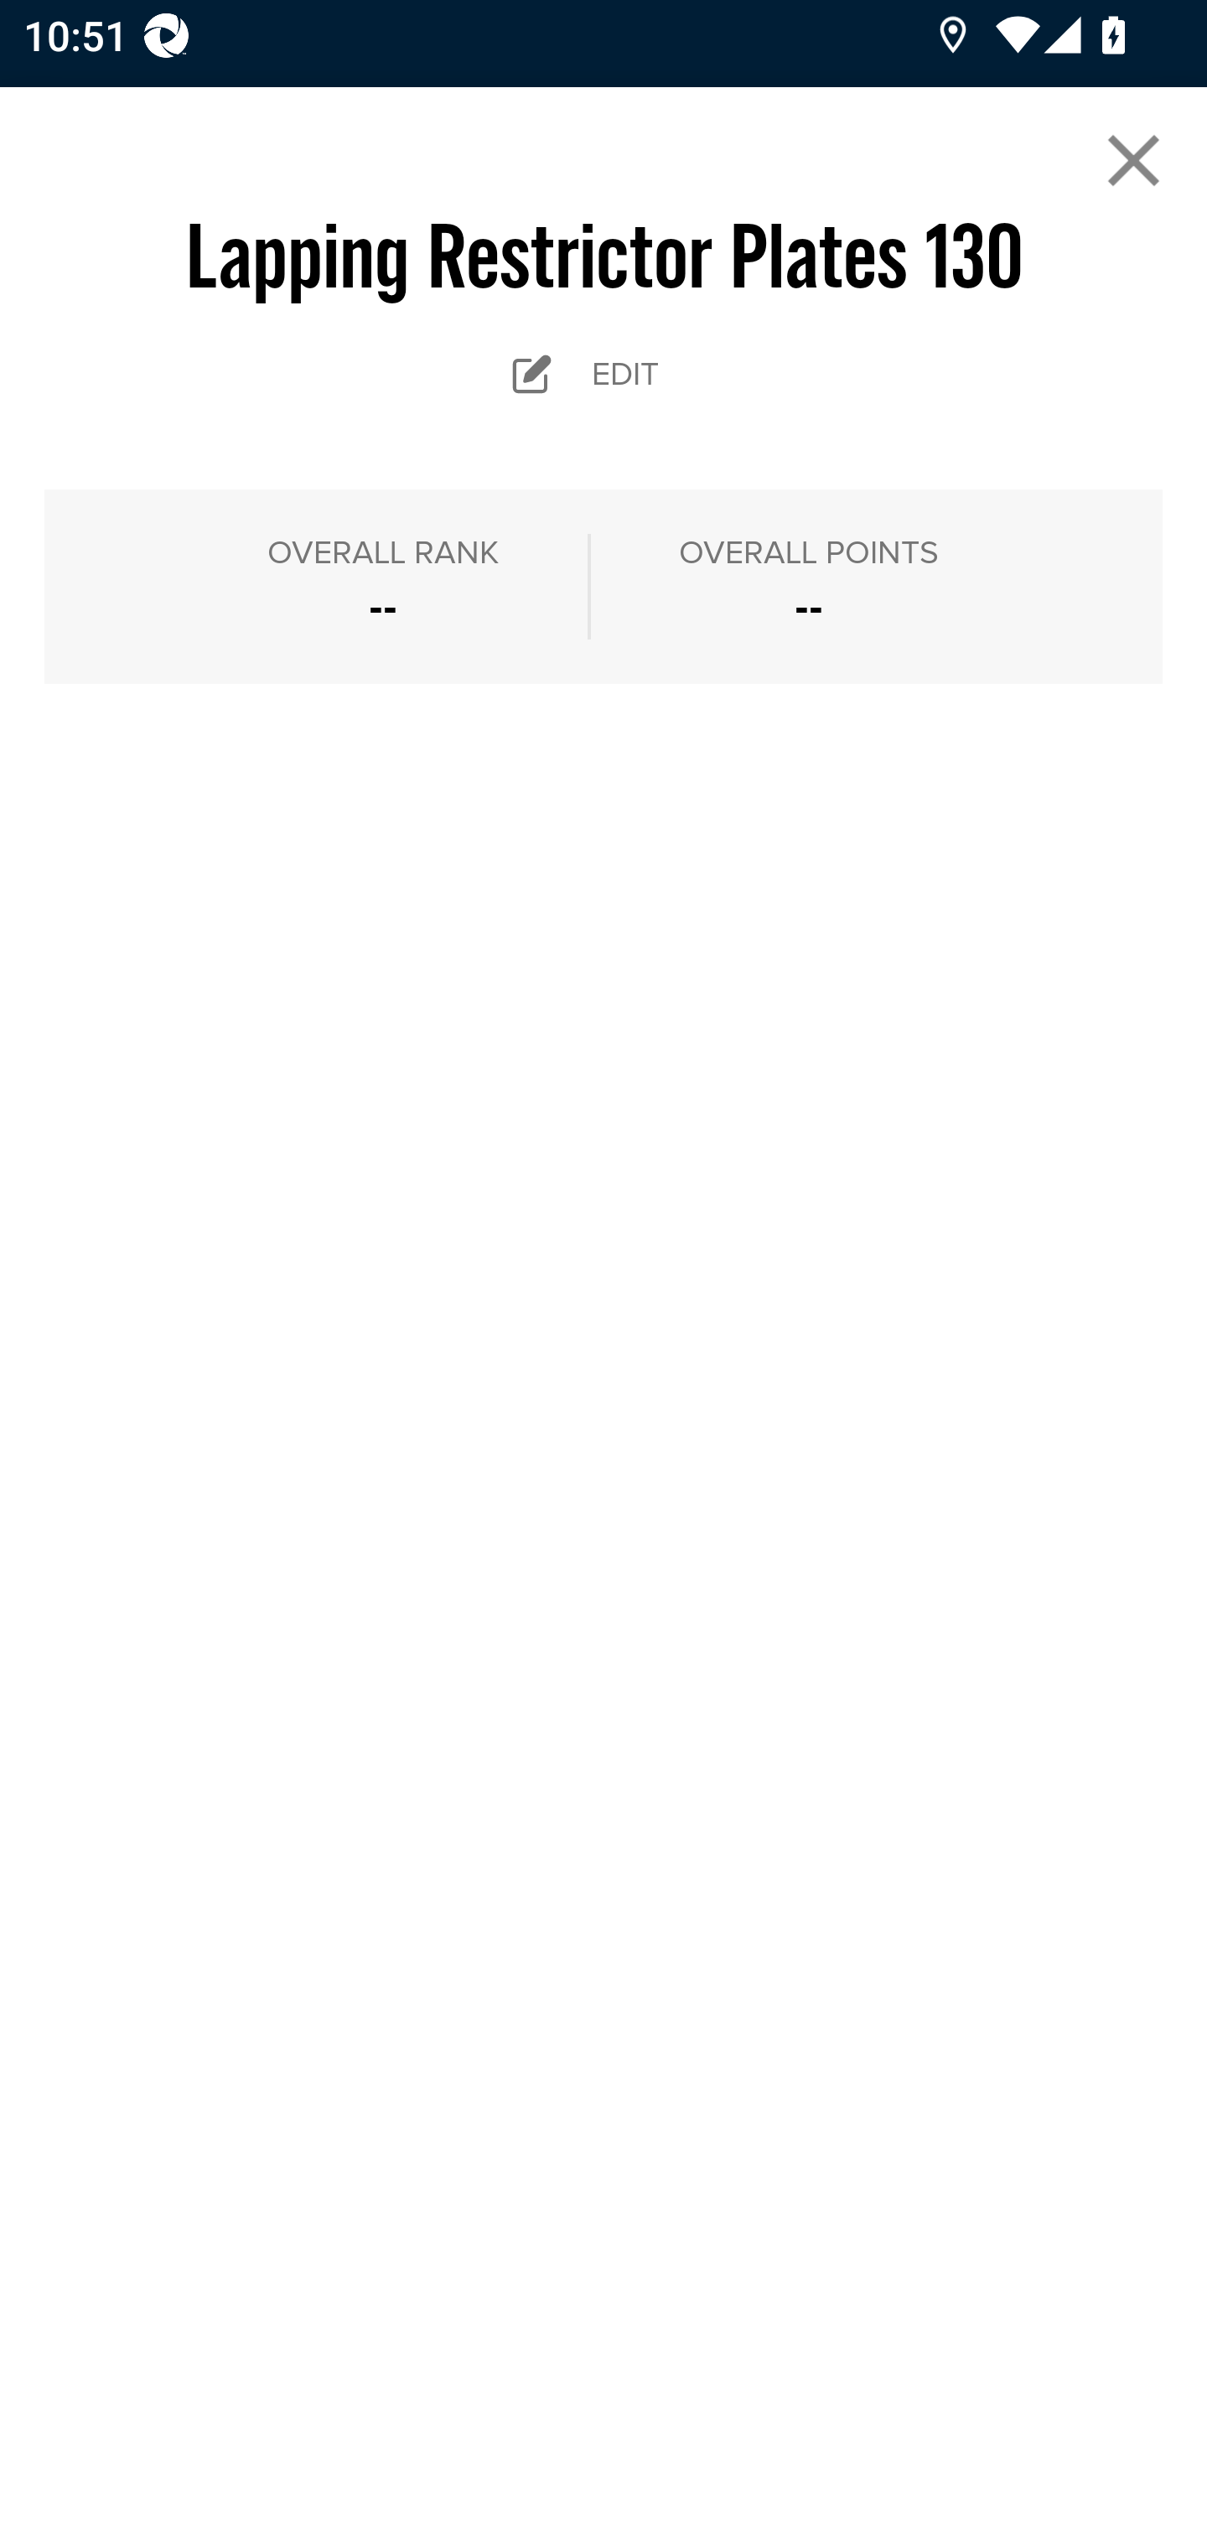 The width and height of the screenshot is (1207, 2548). What do you see at coordinates (603, 374) in the screenshot?
I see `EDIT` at bounding box center [603, 374].